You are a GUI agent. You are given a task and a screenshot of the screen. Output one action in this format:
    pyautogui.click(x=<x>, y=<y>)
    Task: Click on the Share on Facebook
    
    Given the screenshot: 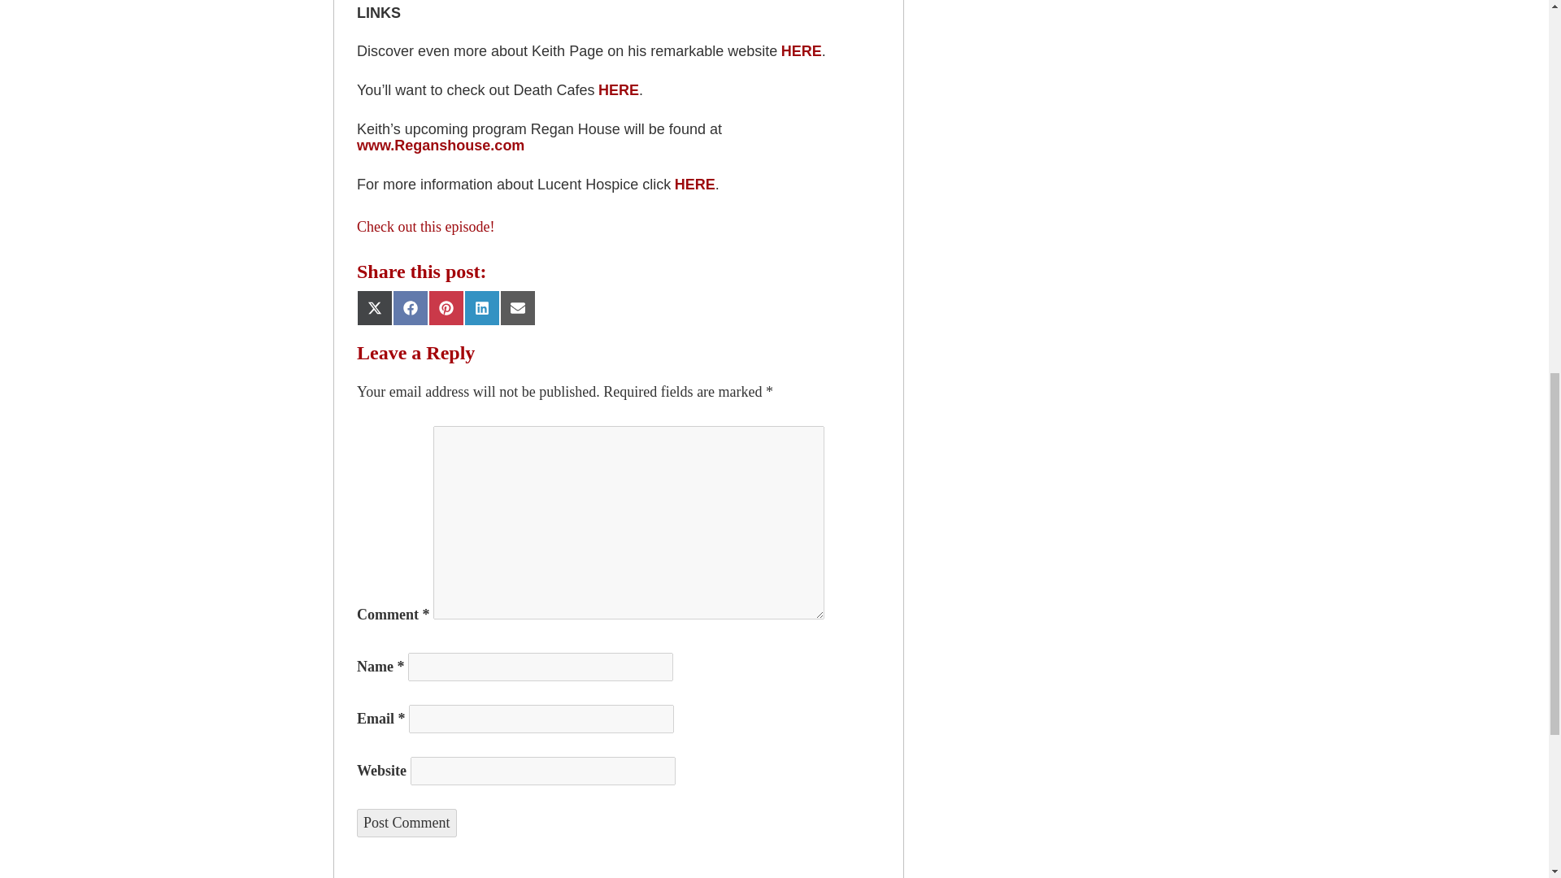 What is the action you would take?
    pyautogui.click(x=410, y=307)
    